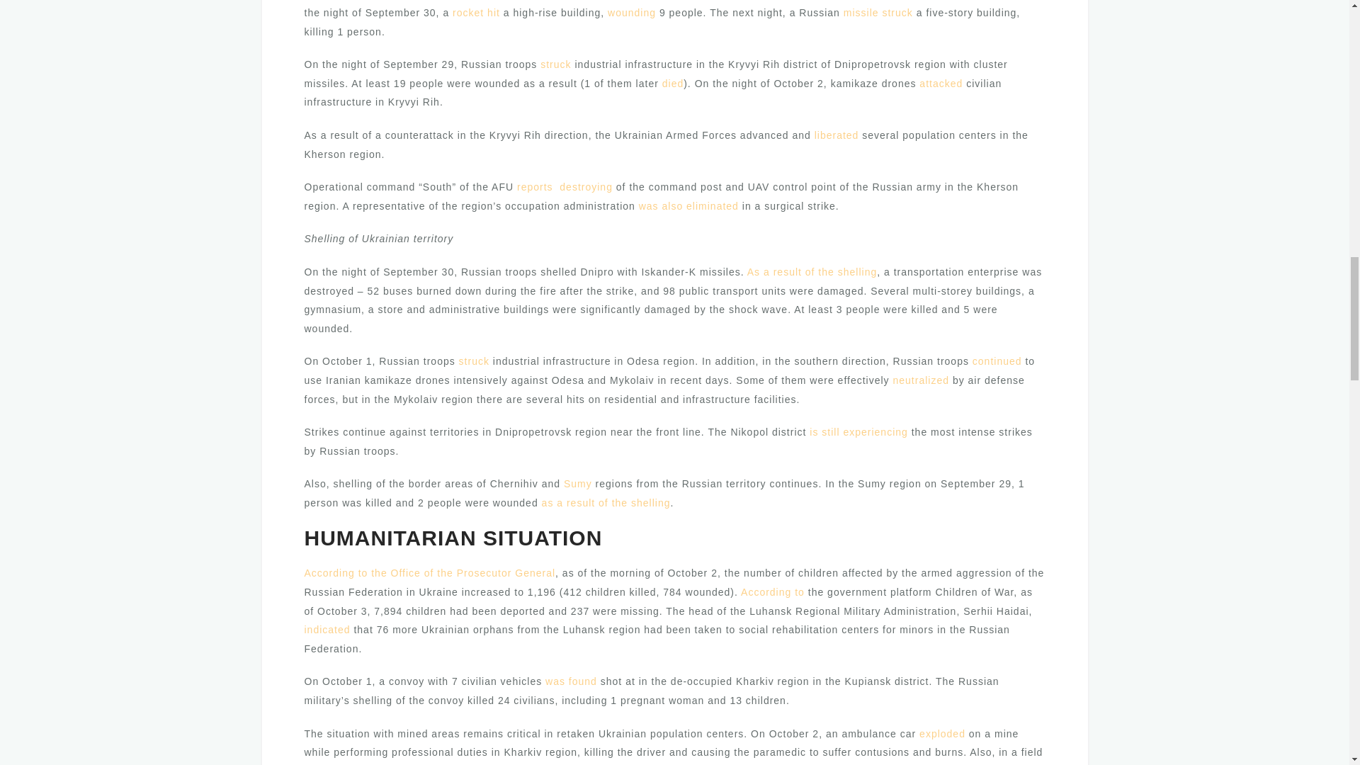 Image resolution: width=1360 pixels, height=765 pixels. Describe the element at coordinates (837, 135) in the screenshot. I see `liberated` at that location.